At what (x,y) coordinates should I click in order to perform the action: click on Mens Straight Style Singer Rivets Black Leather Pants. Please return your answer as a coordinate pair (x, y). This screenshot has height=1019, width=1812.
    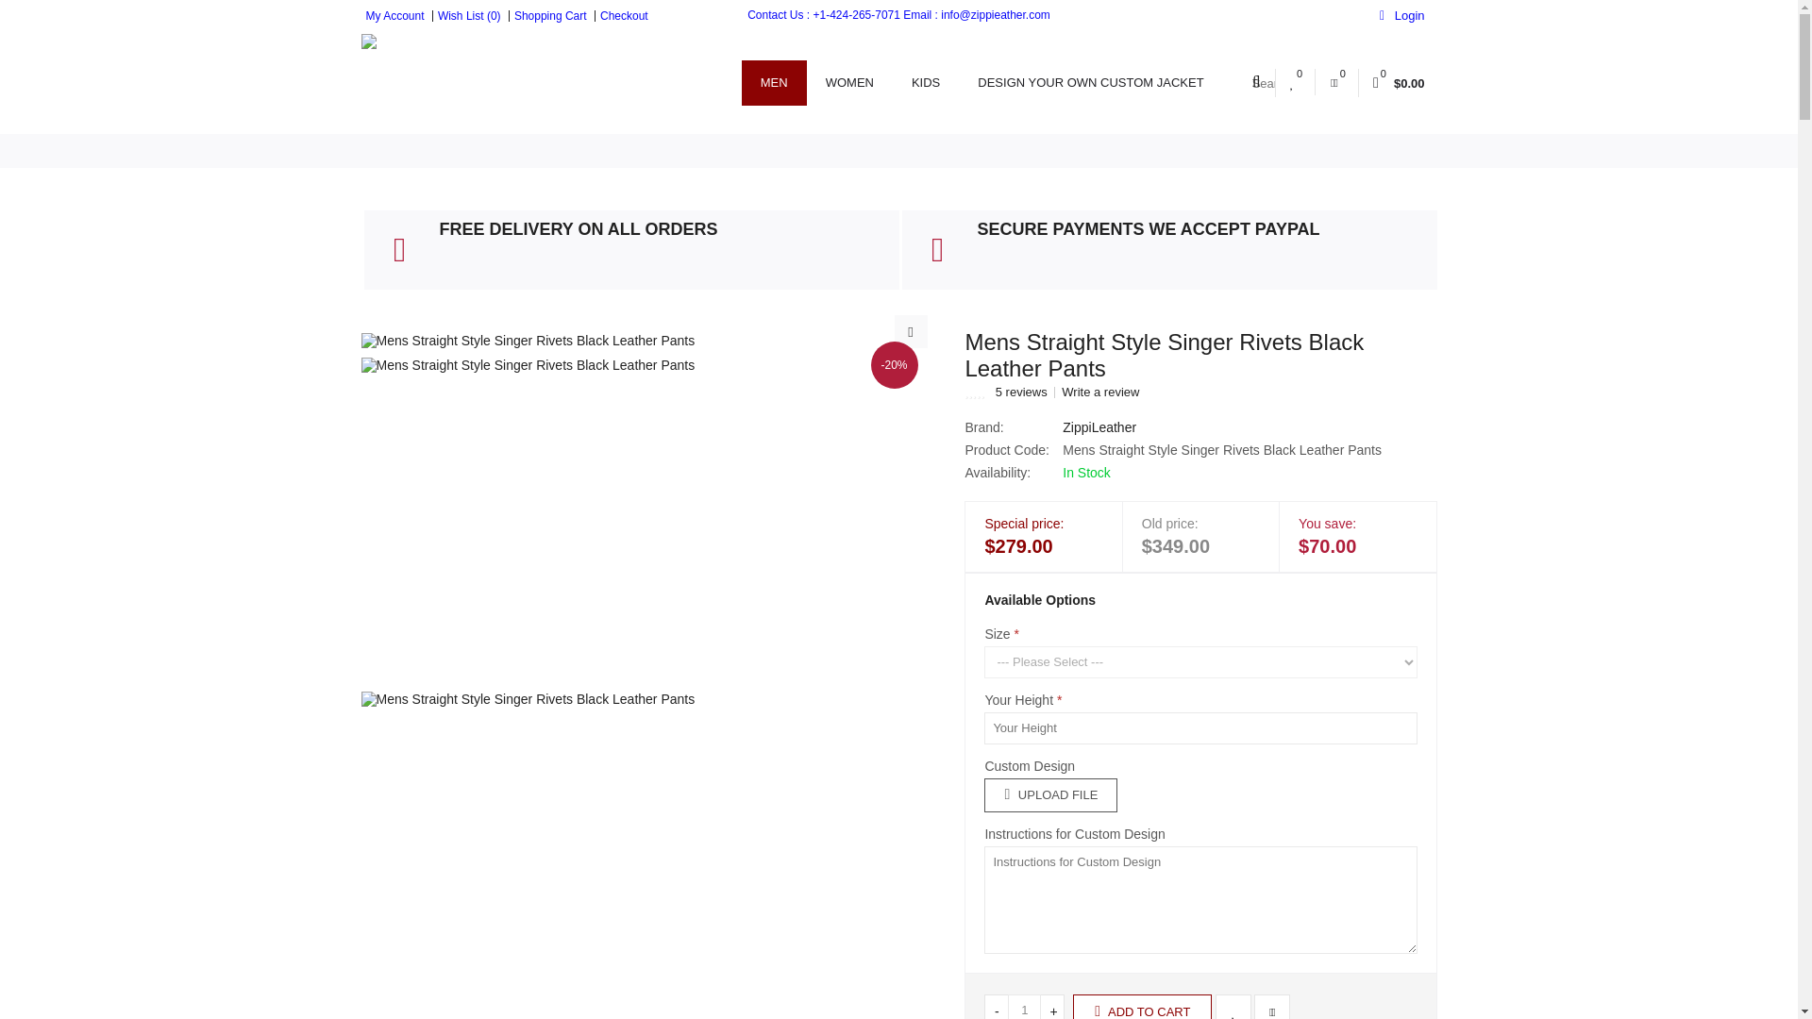
    Looking at the image, I should click on (527, 525).